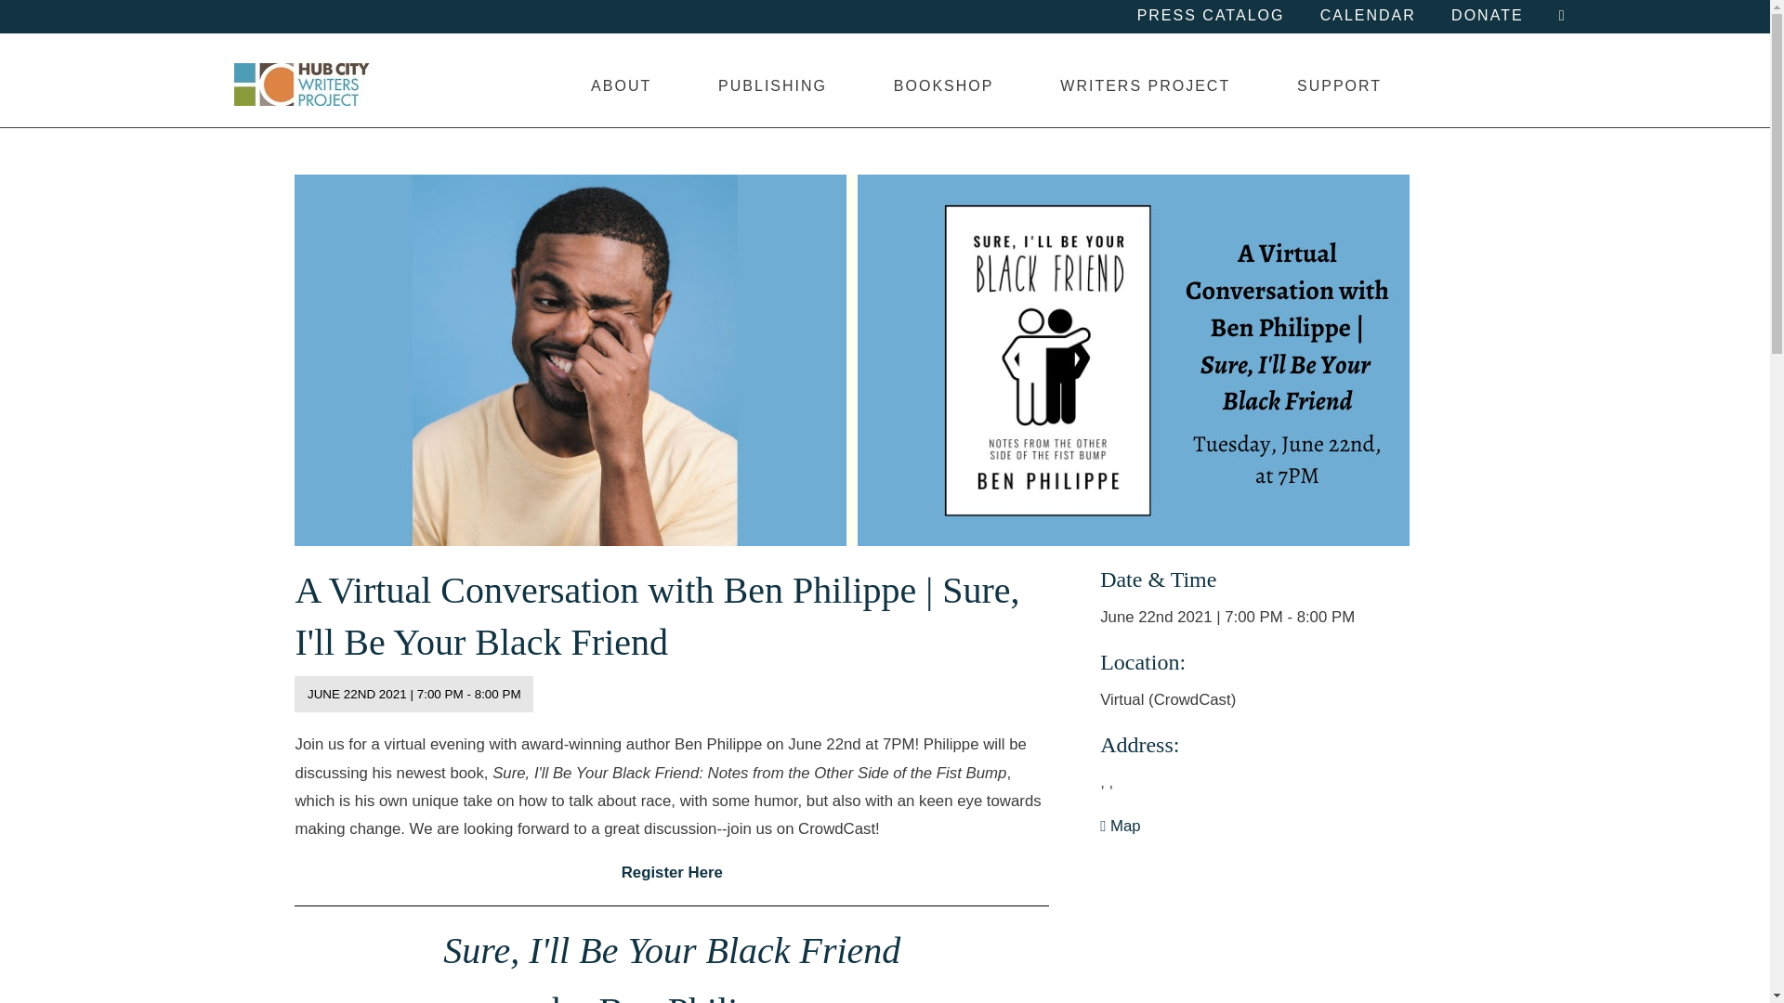  I want to click on Hub City Writers Project, so click(303, 85).